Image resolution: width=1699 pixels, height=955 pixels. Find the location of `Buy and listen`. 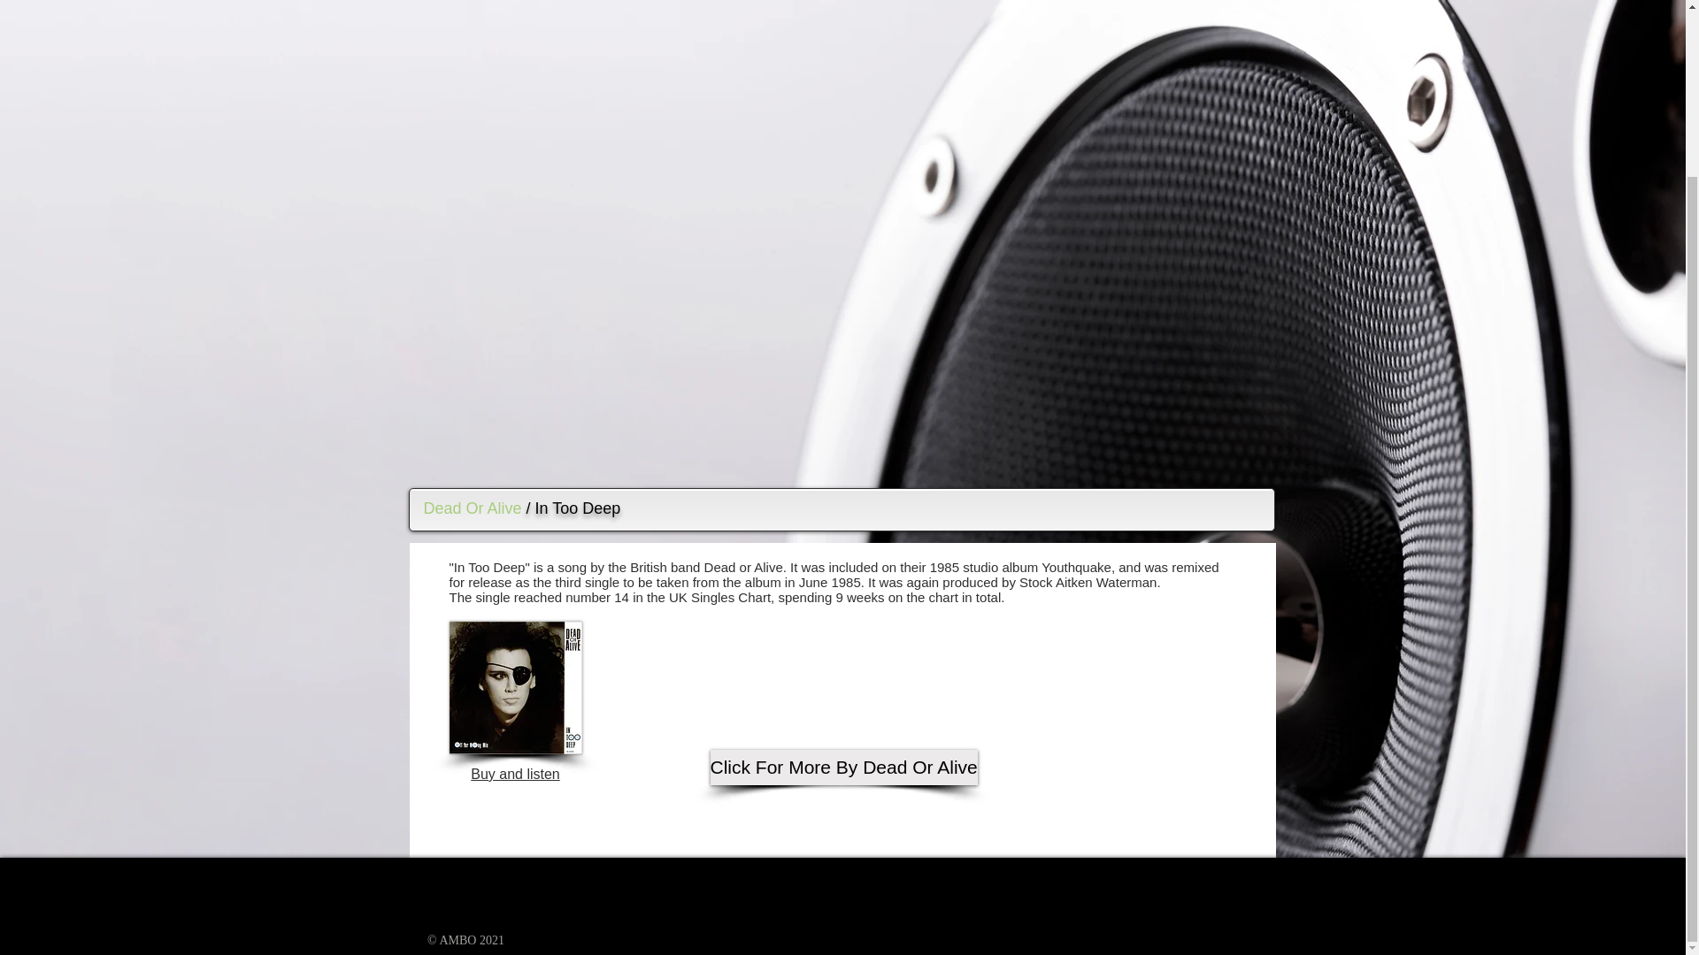

Buy and listen is located at coordinates (515, 775).